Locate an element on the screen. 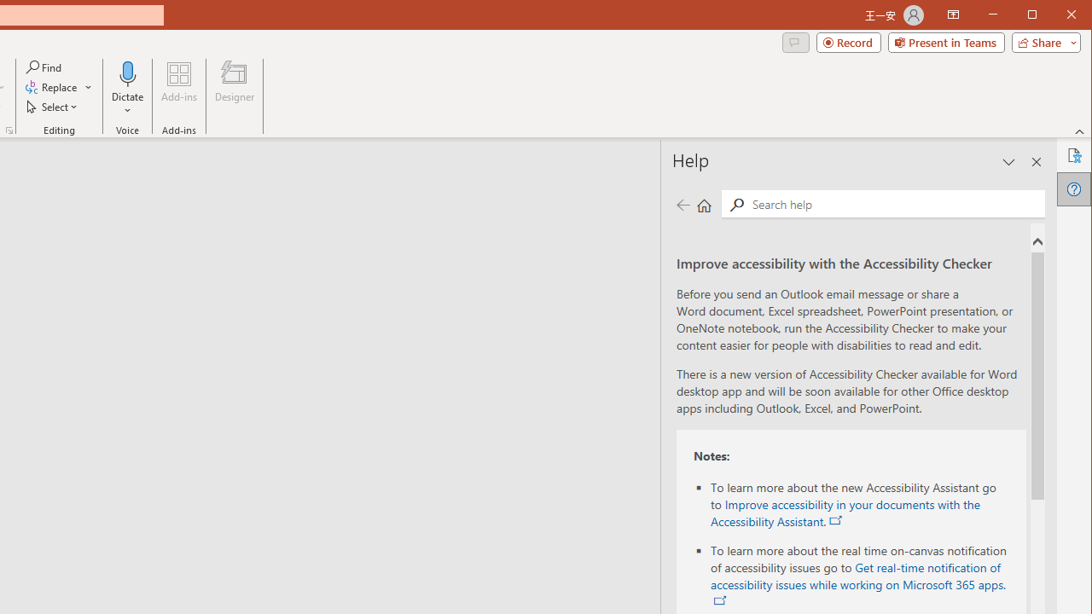 The height and width of the screenshot is (614, 1092). Search is located at coordinates (736, 205).